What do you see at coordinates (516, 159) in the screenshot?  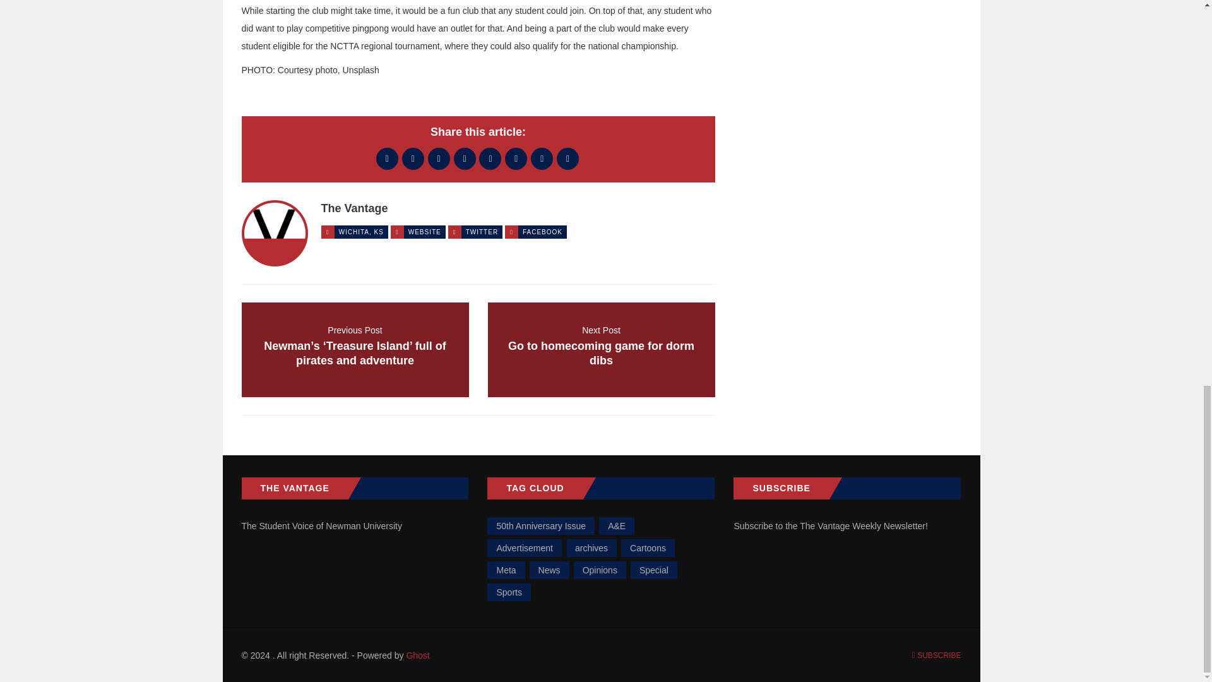 I see `Linkedin` at bounding box center [516, 159].